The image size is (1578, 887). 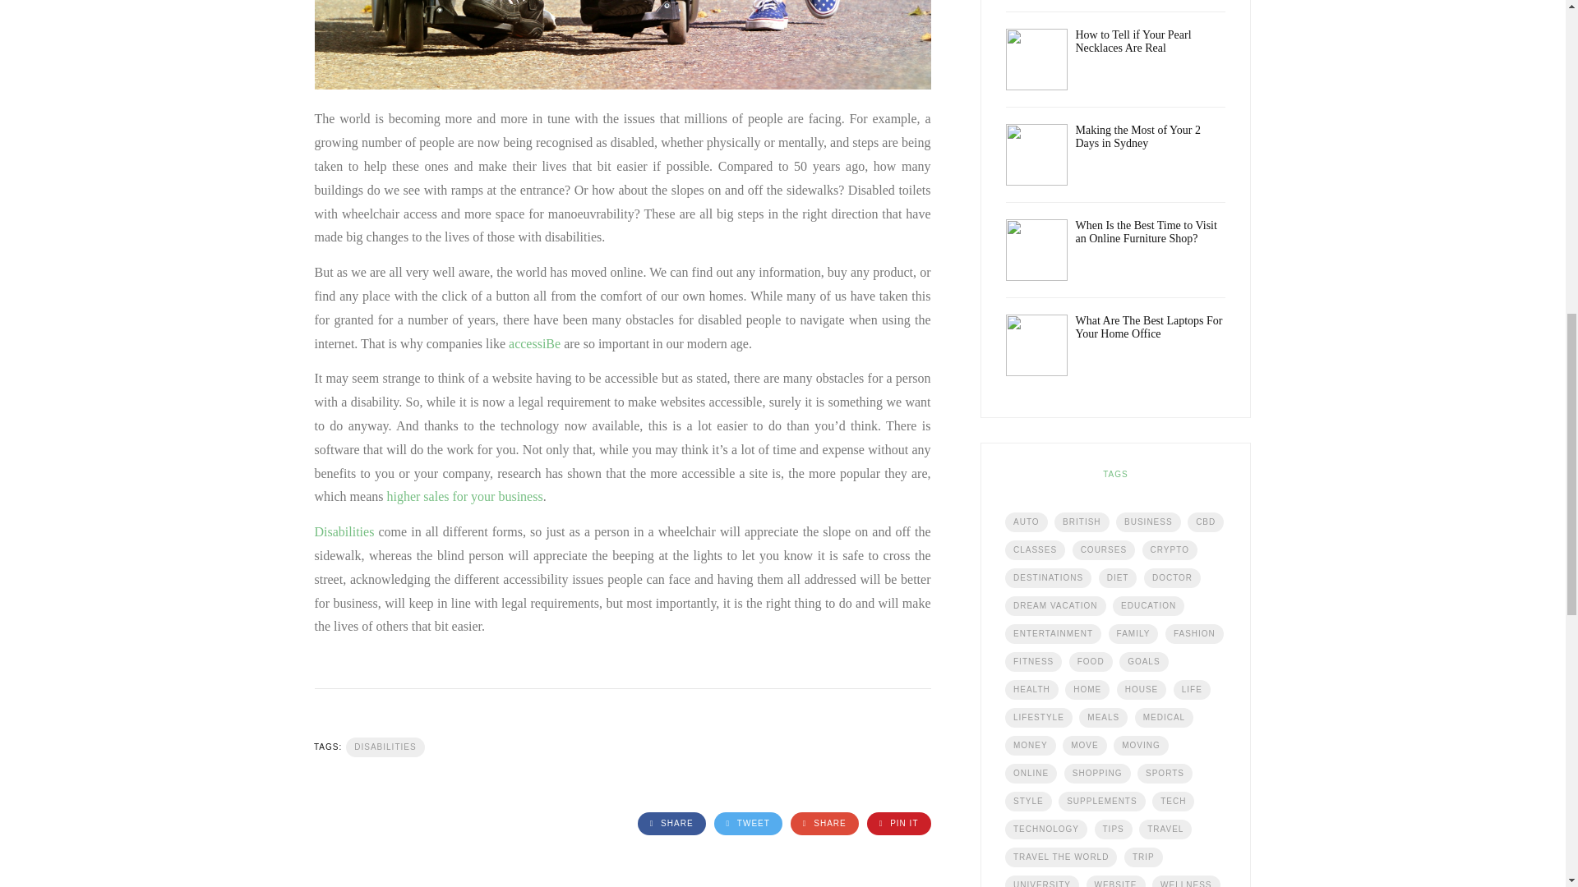 What do you see at coordinates (824, 824) in the screenshot?
I see `Google Plus` at bounding box center [824, 824].